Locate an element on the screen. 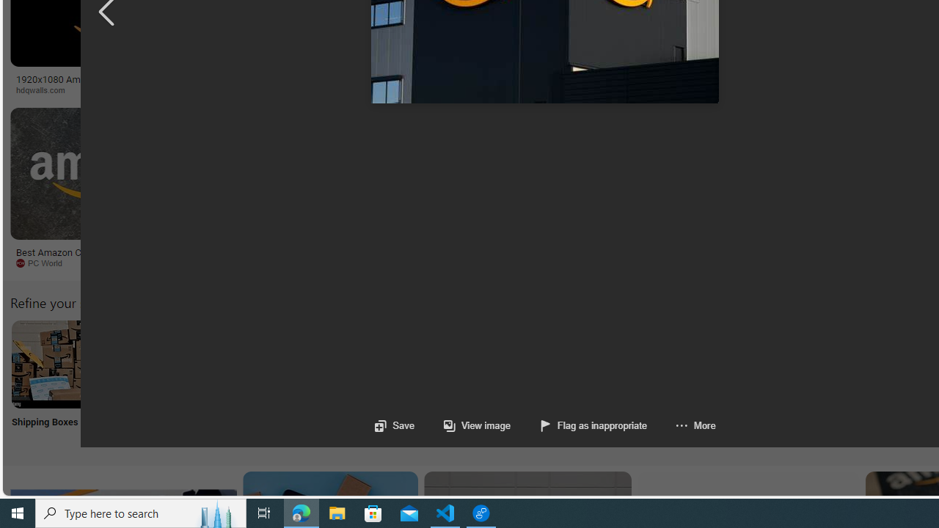  Marketplace is located at coordinates (593, 90).